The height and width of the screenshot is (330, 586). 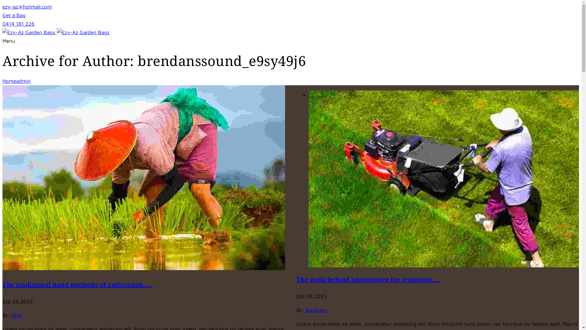 I want to click on Ezy-Az Garden Bags, so click(x=29, y=32).